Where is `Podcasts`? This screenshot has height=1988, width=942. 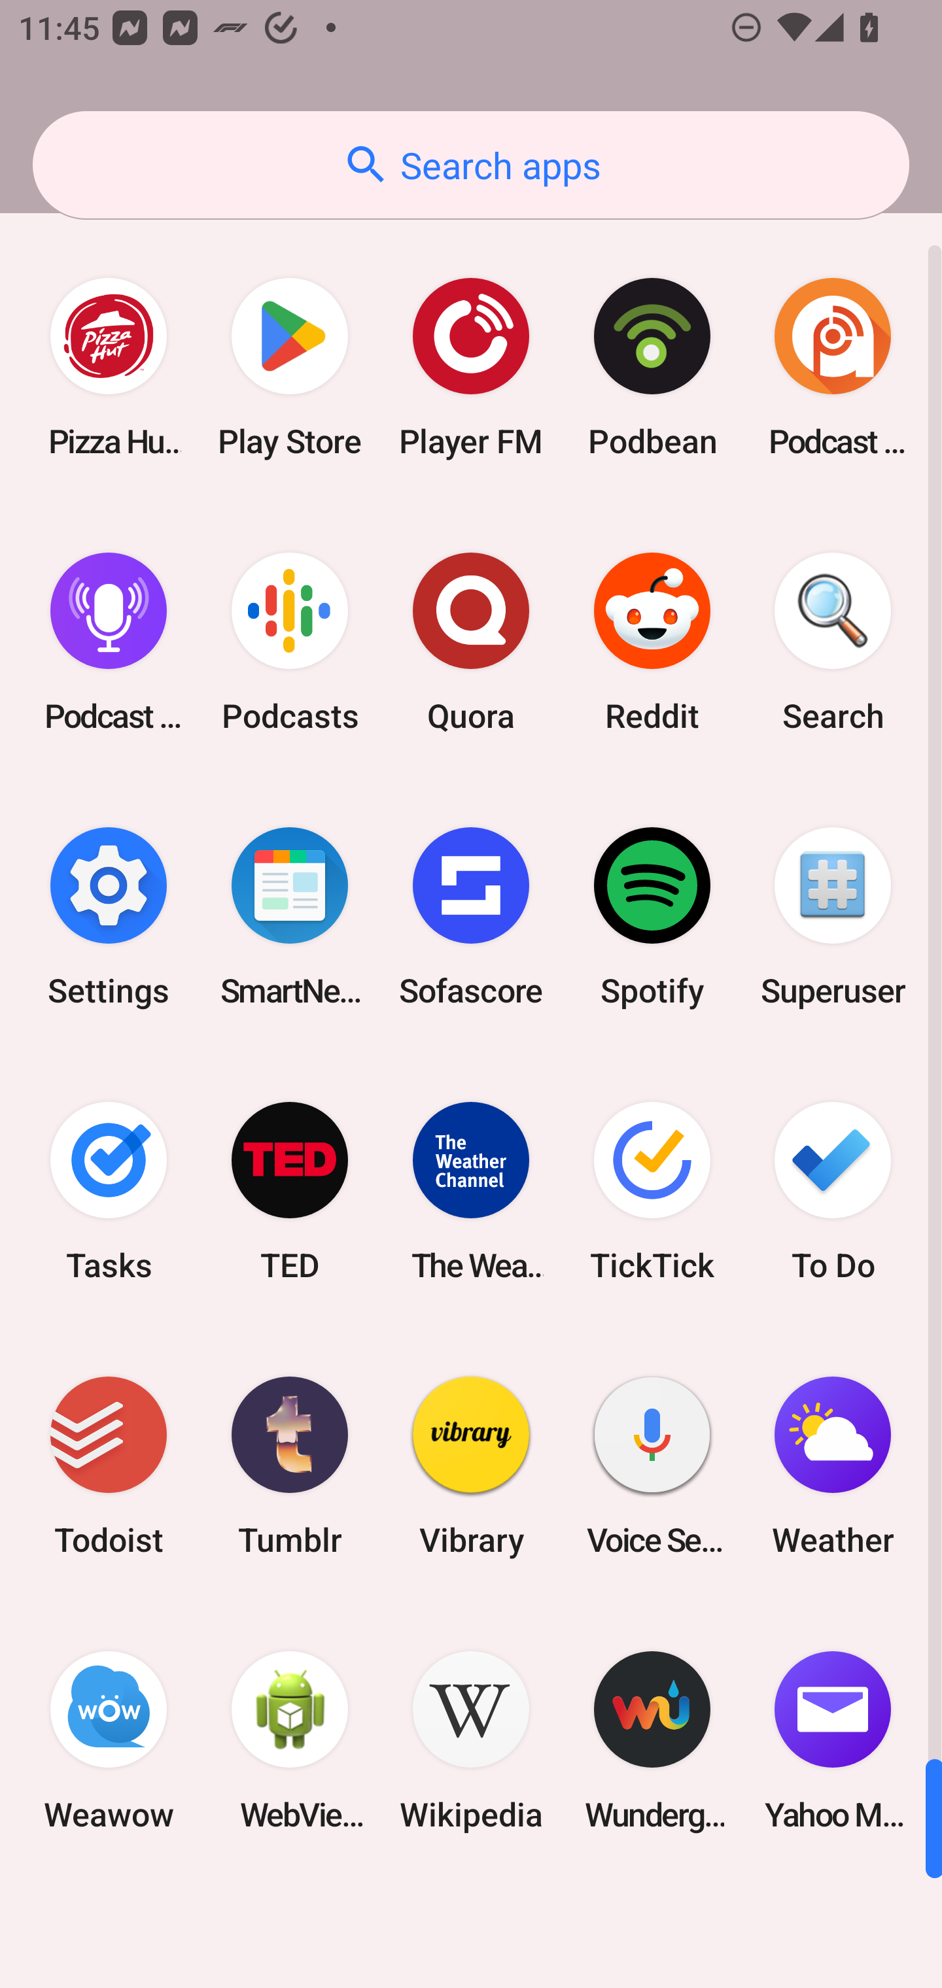
Podcasts is located at coordinates (290, 642).